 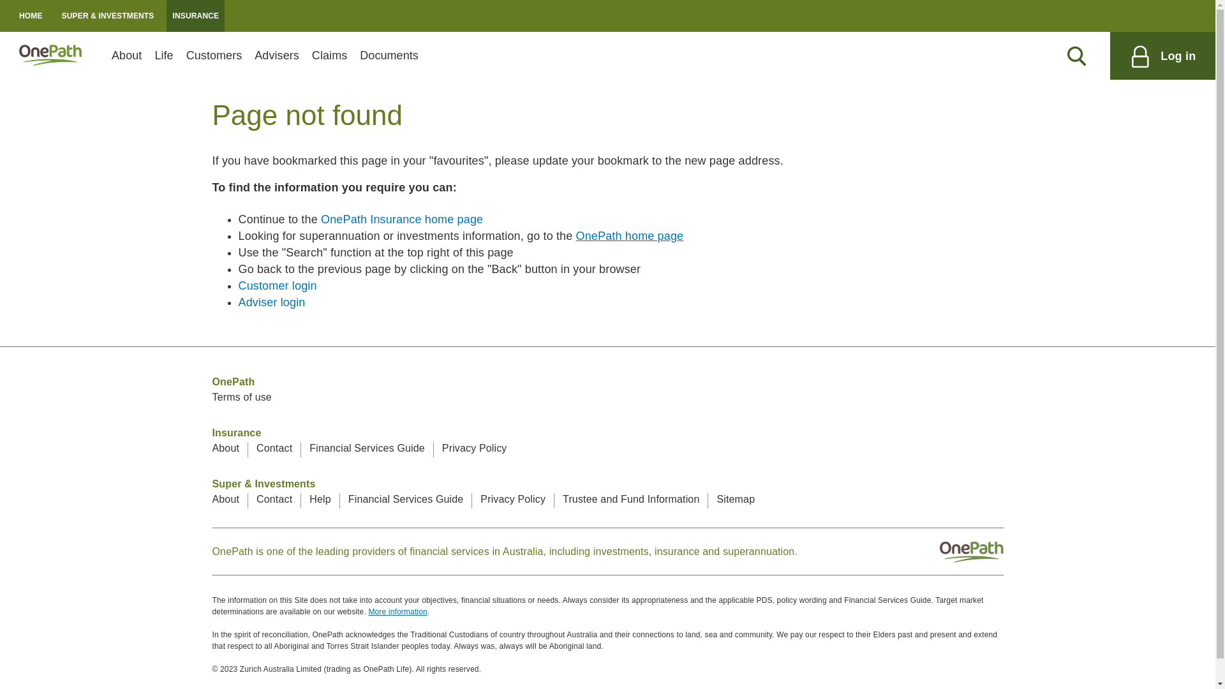 I want to click on Contact, so click(x=274, y=499).